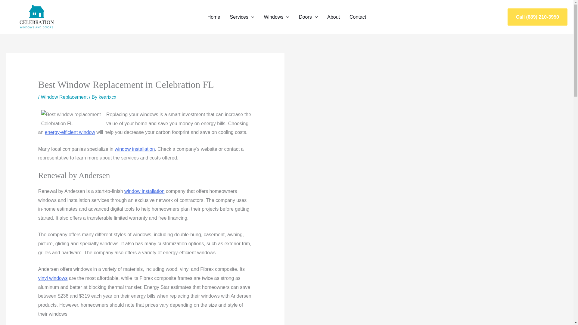 Image resolution: width=578 pixels, height=325 pixels. Describe the element at coordinates (144, 191) in the screenshot. I see `window installation` at that location.